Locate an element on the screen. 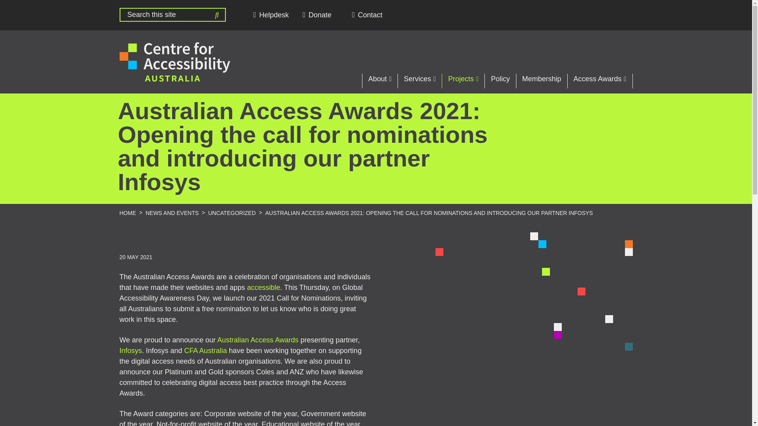 The width and height of the screenshot is (758, 426). Services is located at coordinates (419, 80).